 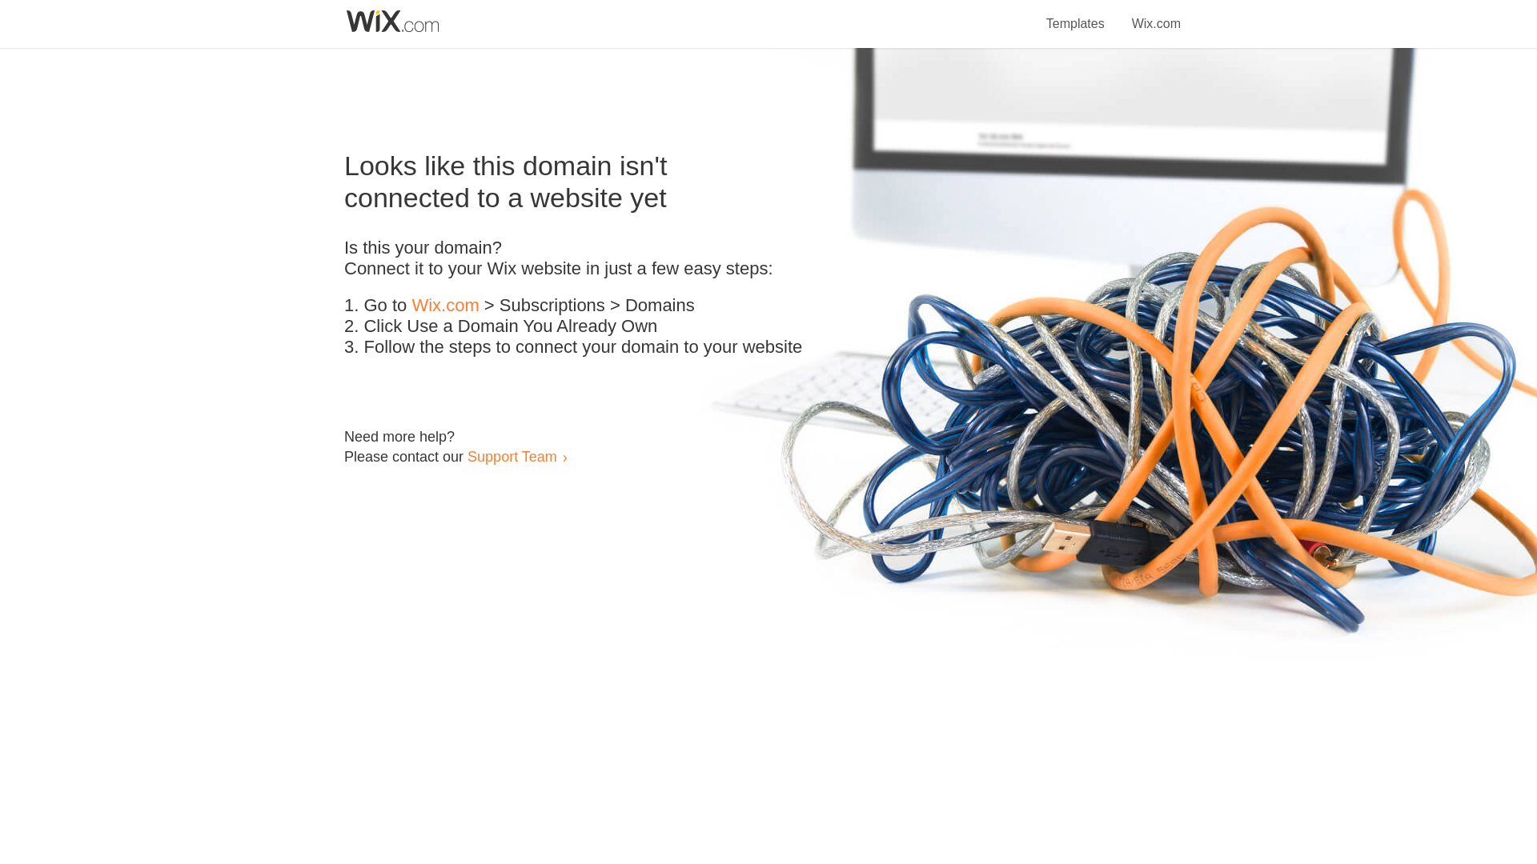 I want to click on Wix.com, so click(x=1156, y=14).